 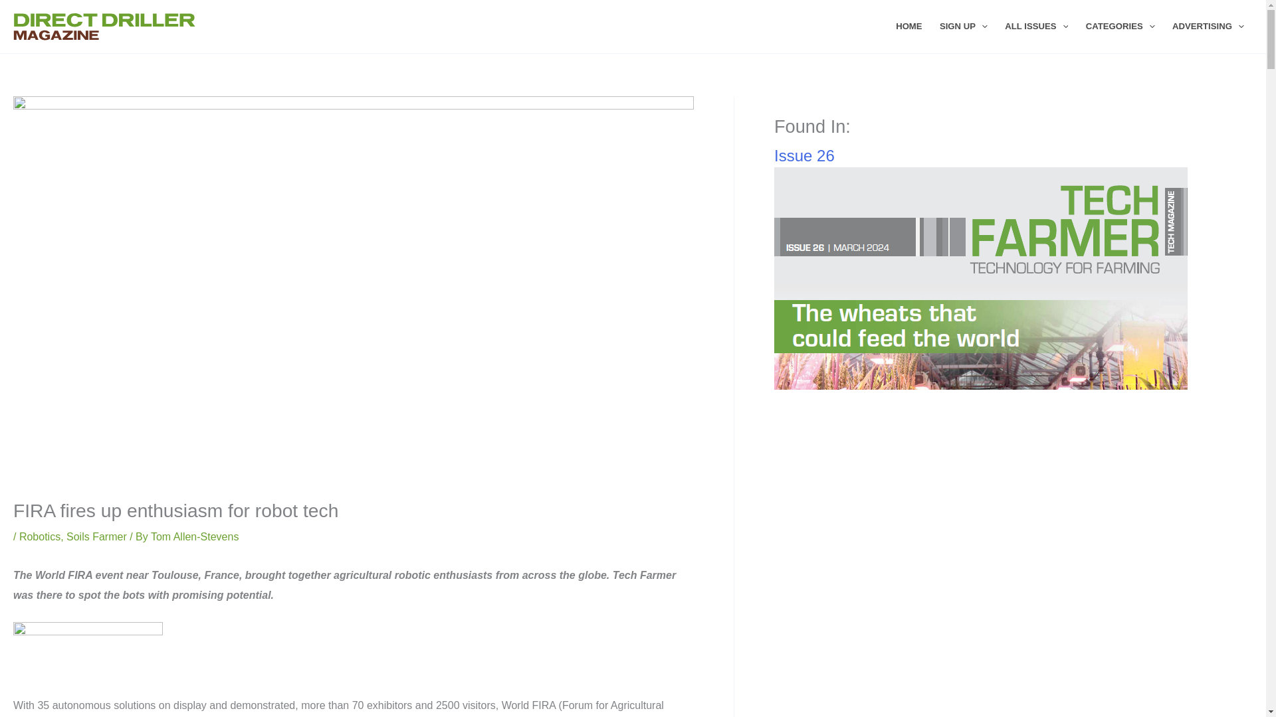 I want to click on CATEGORIES, so click(x=1120, y=27).